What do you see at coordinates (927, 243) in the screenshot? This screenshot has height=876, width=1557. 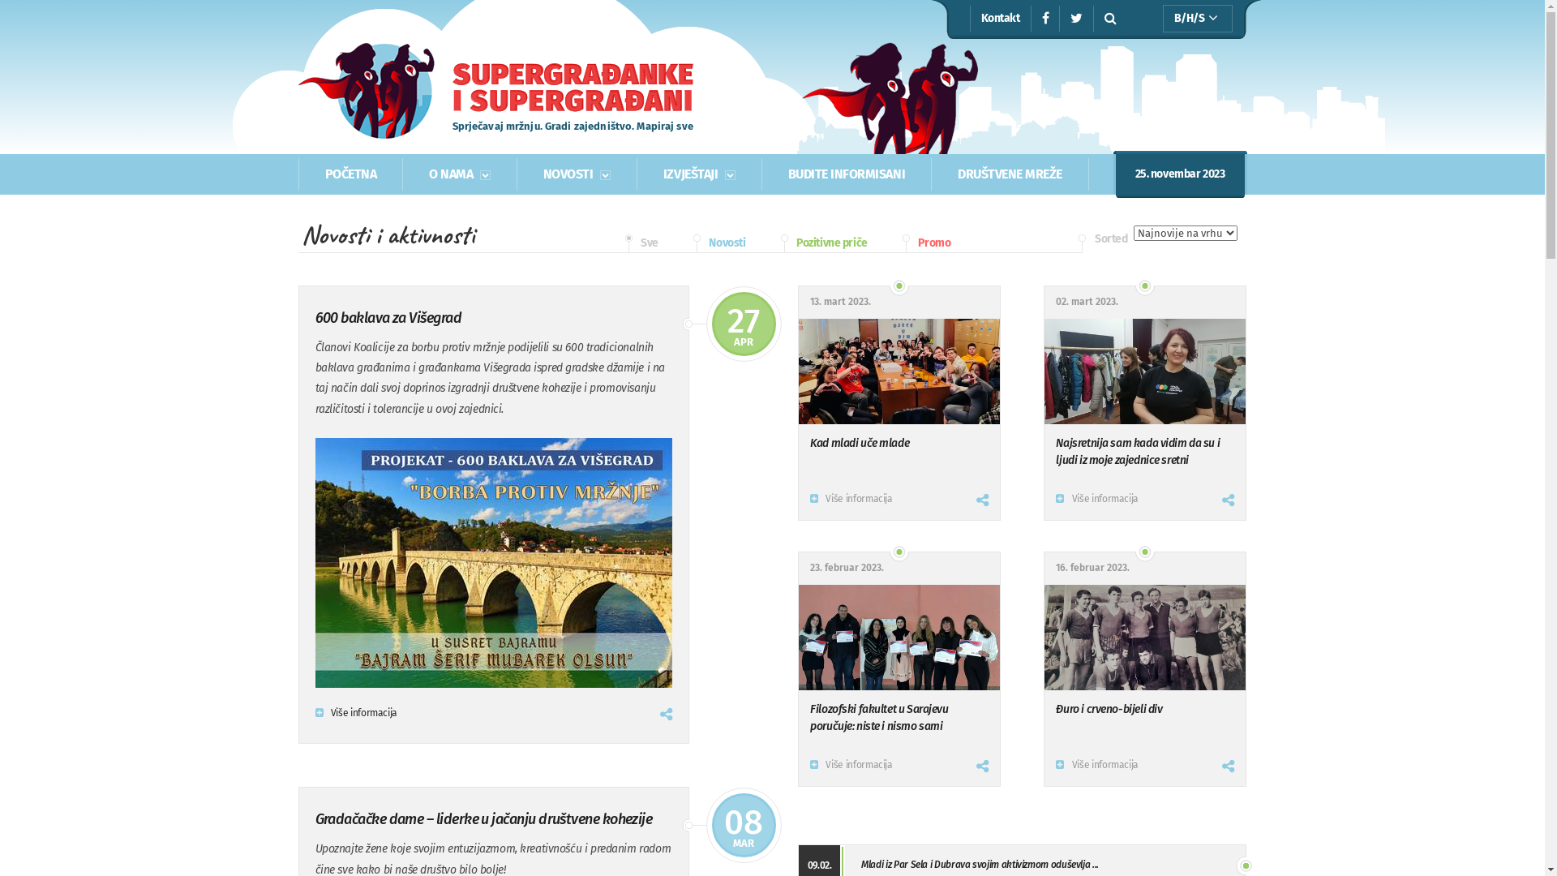 I see `Promo` at bounding box center [927, 243].